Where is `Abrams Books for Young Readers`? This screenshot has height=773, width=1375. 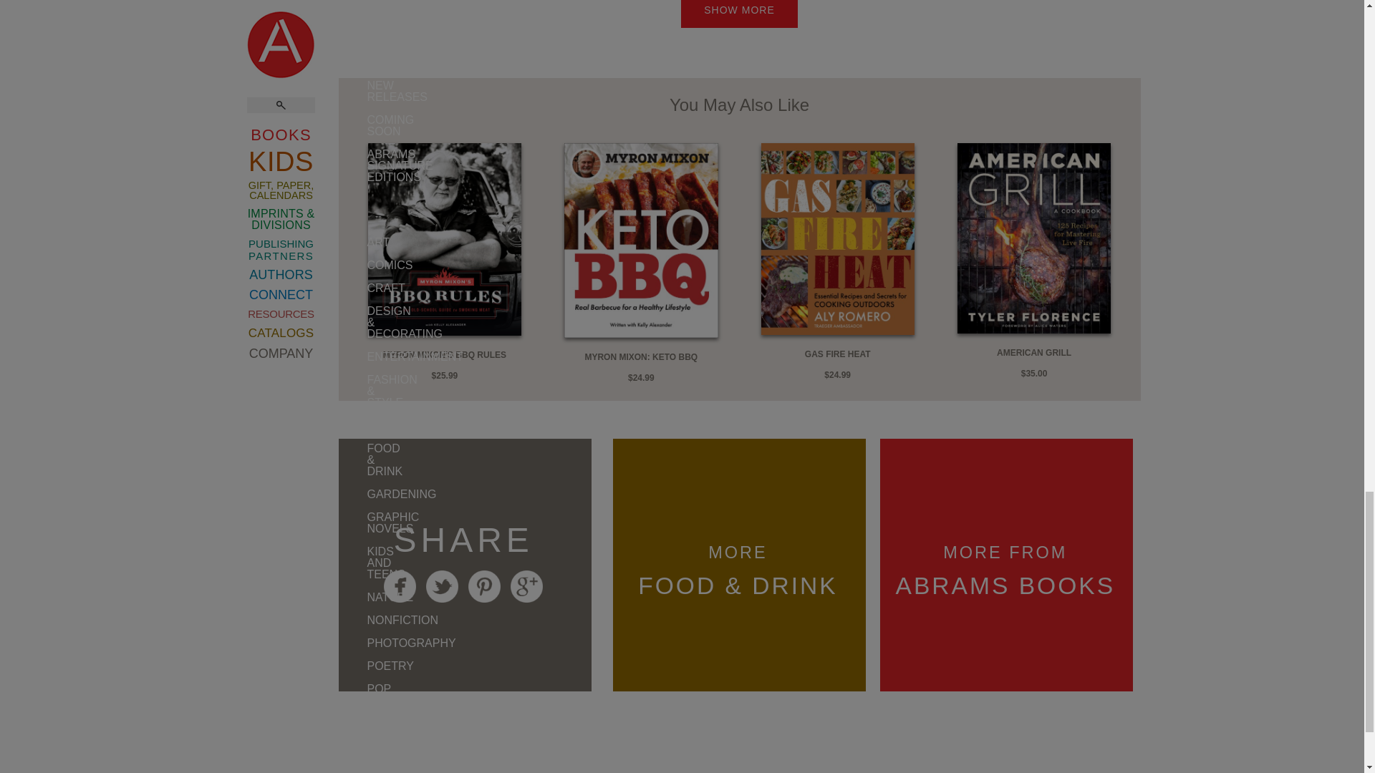
Abrams Books for Young Readers is located at coordinates (352, 26).